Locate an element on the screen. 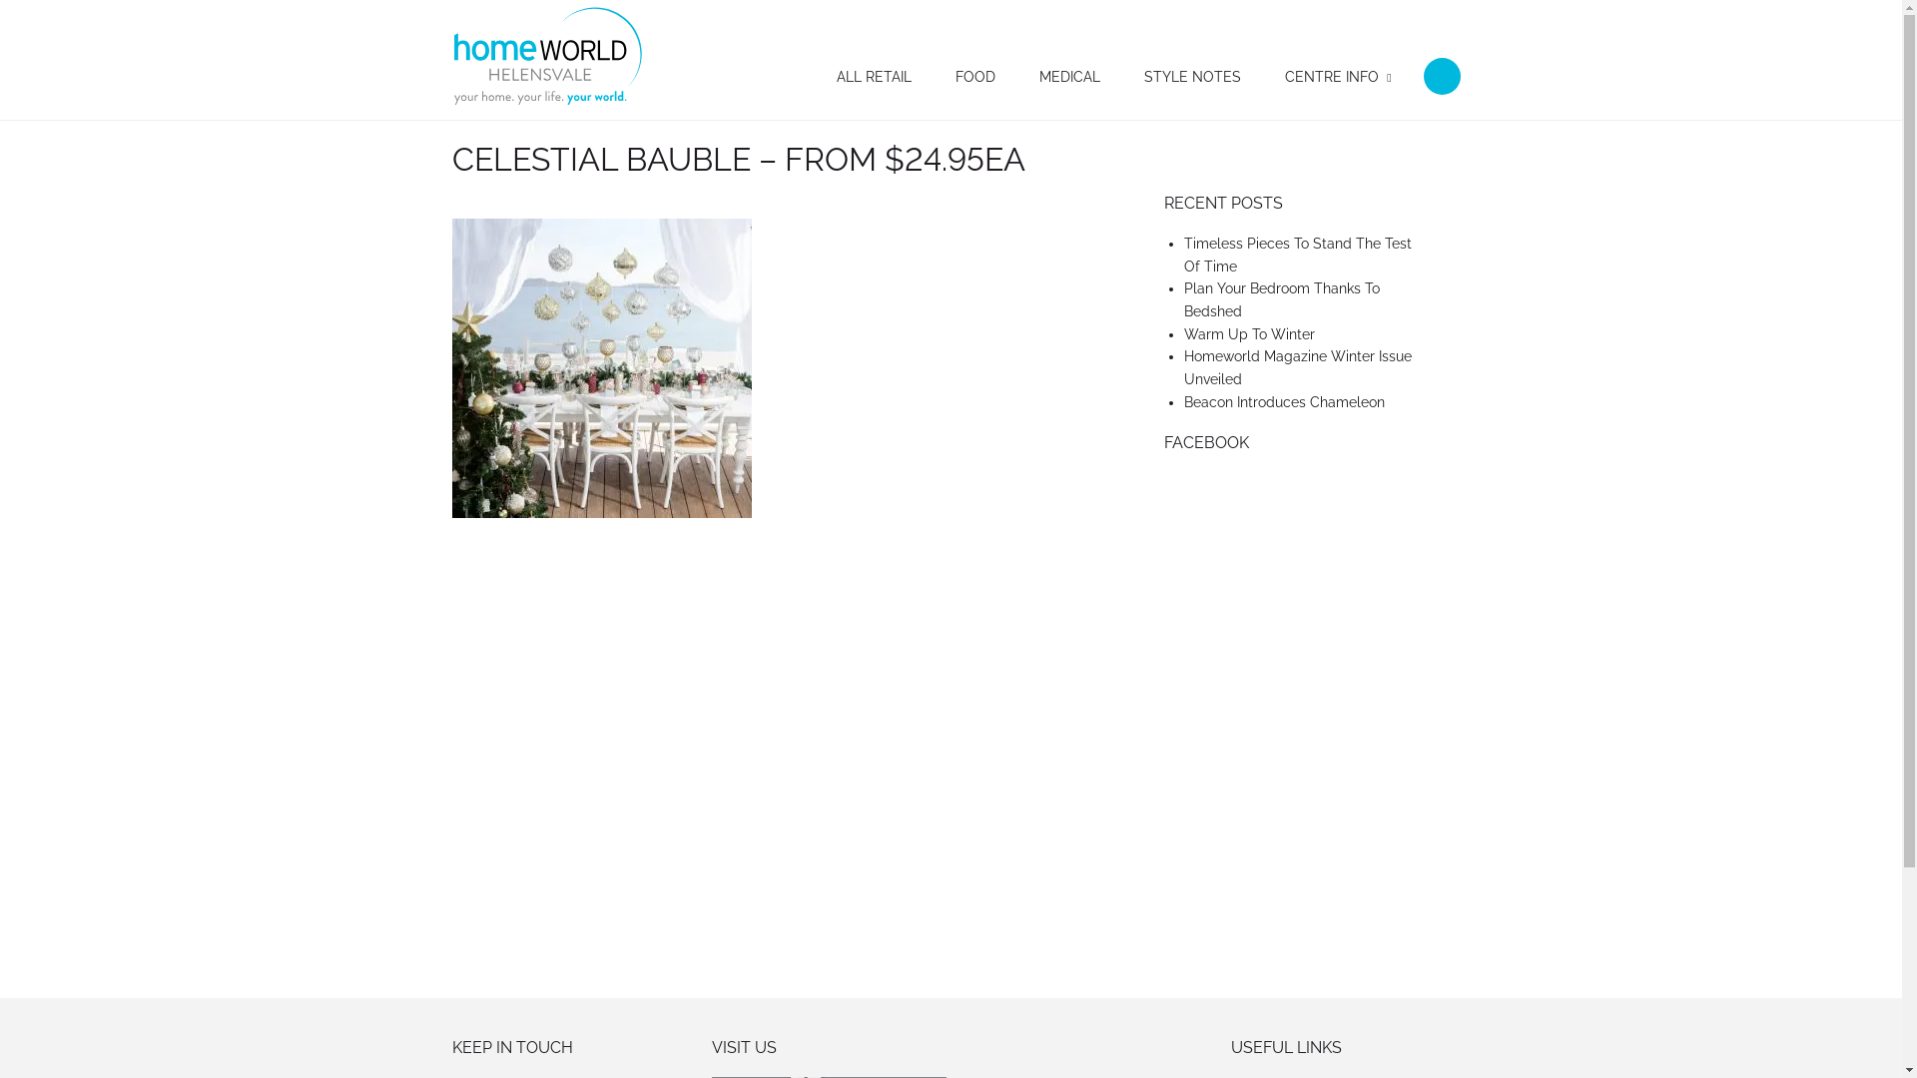  Homeworld Magazine Winter Issue Unveiled is located at coordinates (1298, 367).